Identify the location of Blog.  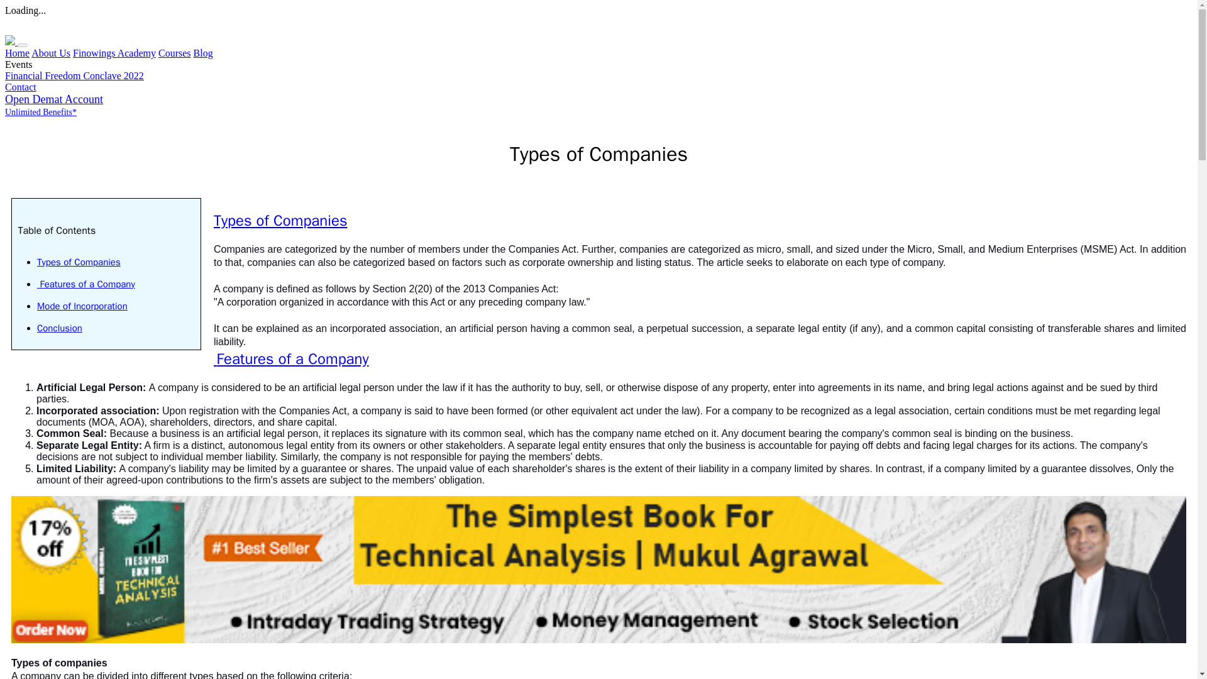
(203, 53).